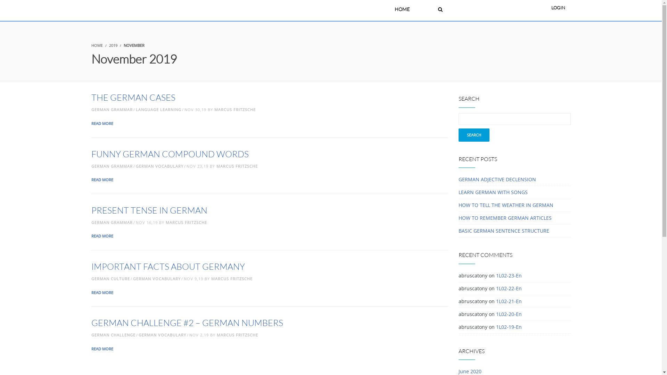 This screenshot has width=667, height=375. I want to click on READ MORE, so click(103, 124).